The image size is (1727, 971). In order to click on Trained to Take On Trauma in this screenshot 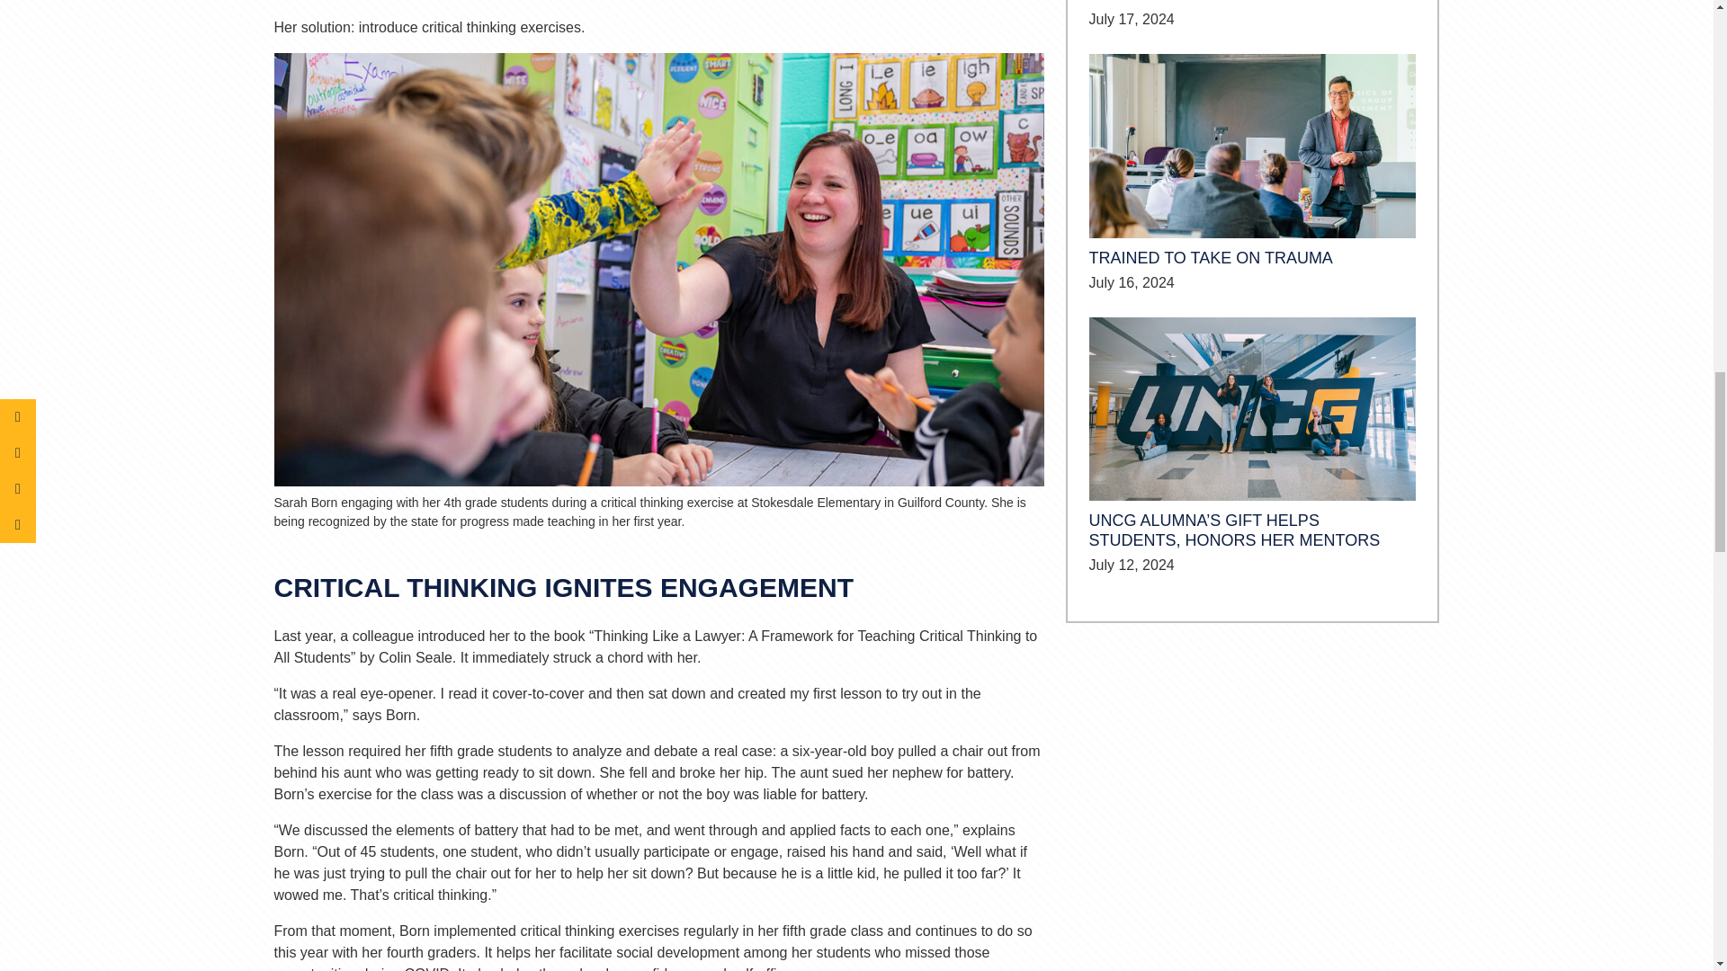, I will do `click(1252, 145)`.